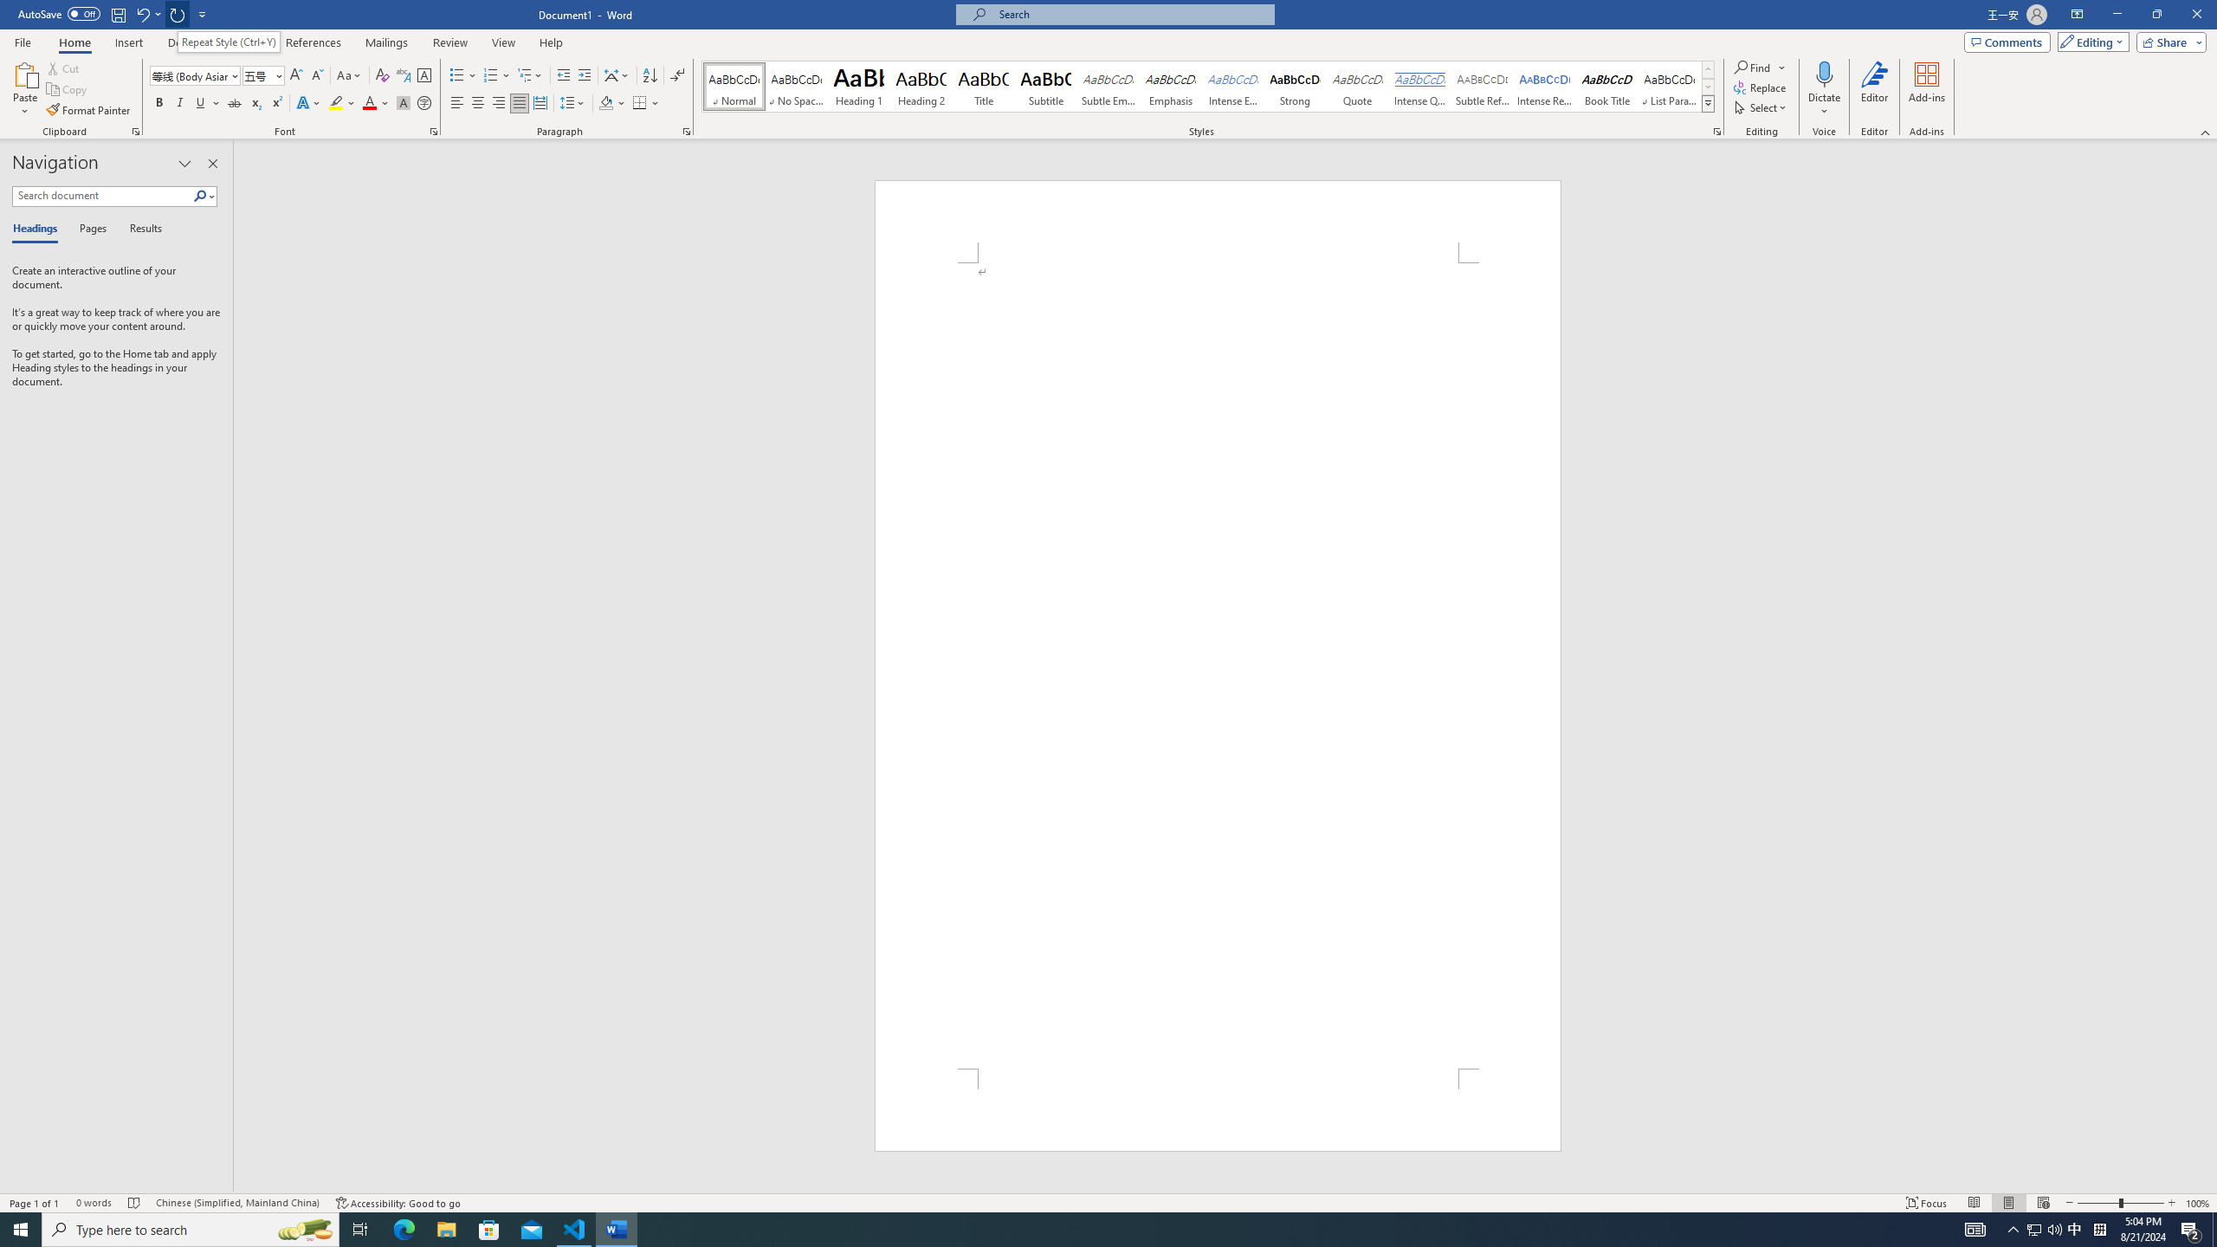 The image size is (2217, 1247). What do you see at coordinates (1760, 68) in the screenshot?
I see `Find` at bounding box center [1760, 68].